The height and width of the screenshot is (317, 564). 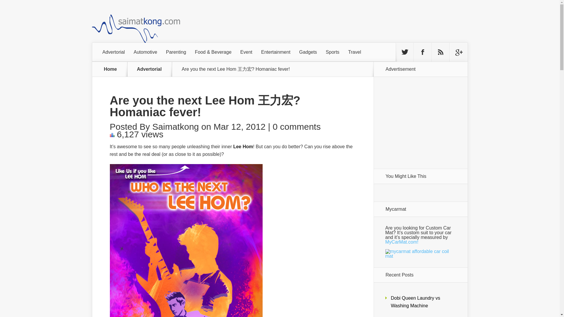 I want to click on Gadgets, so click(x=308, y=52).